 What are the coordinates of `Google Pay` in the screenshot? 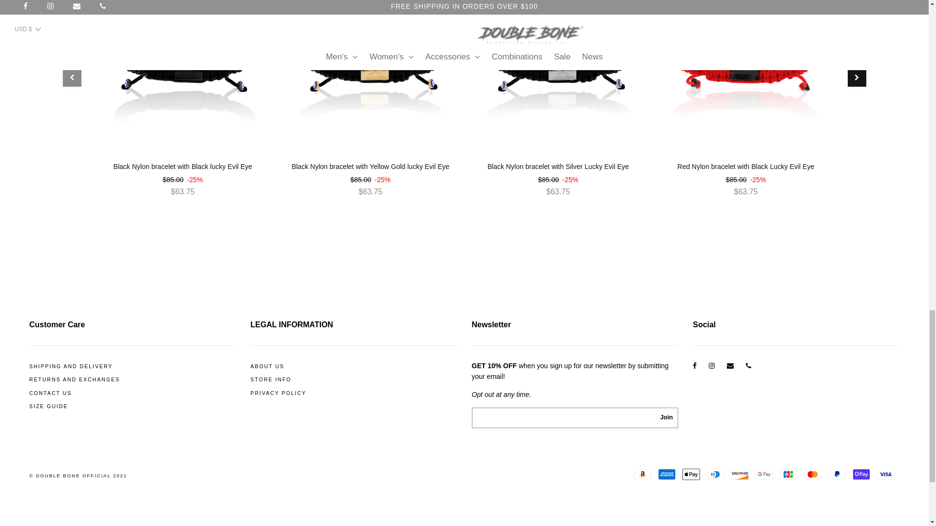 It's located at (764, 474).